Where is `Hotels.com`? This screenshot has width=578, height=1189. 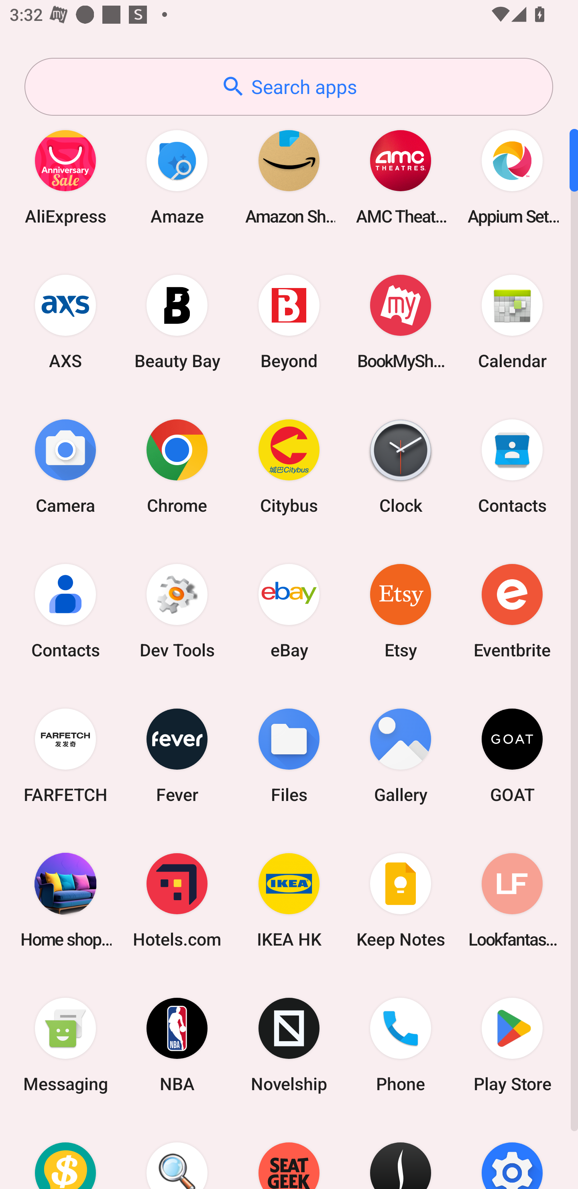
Hotels.com is located at coordinates (177, 900).